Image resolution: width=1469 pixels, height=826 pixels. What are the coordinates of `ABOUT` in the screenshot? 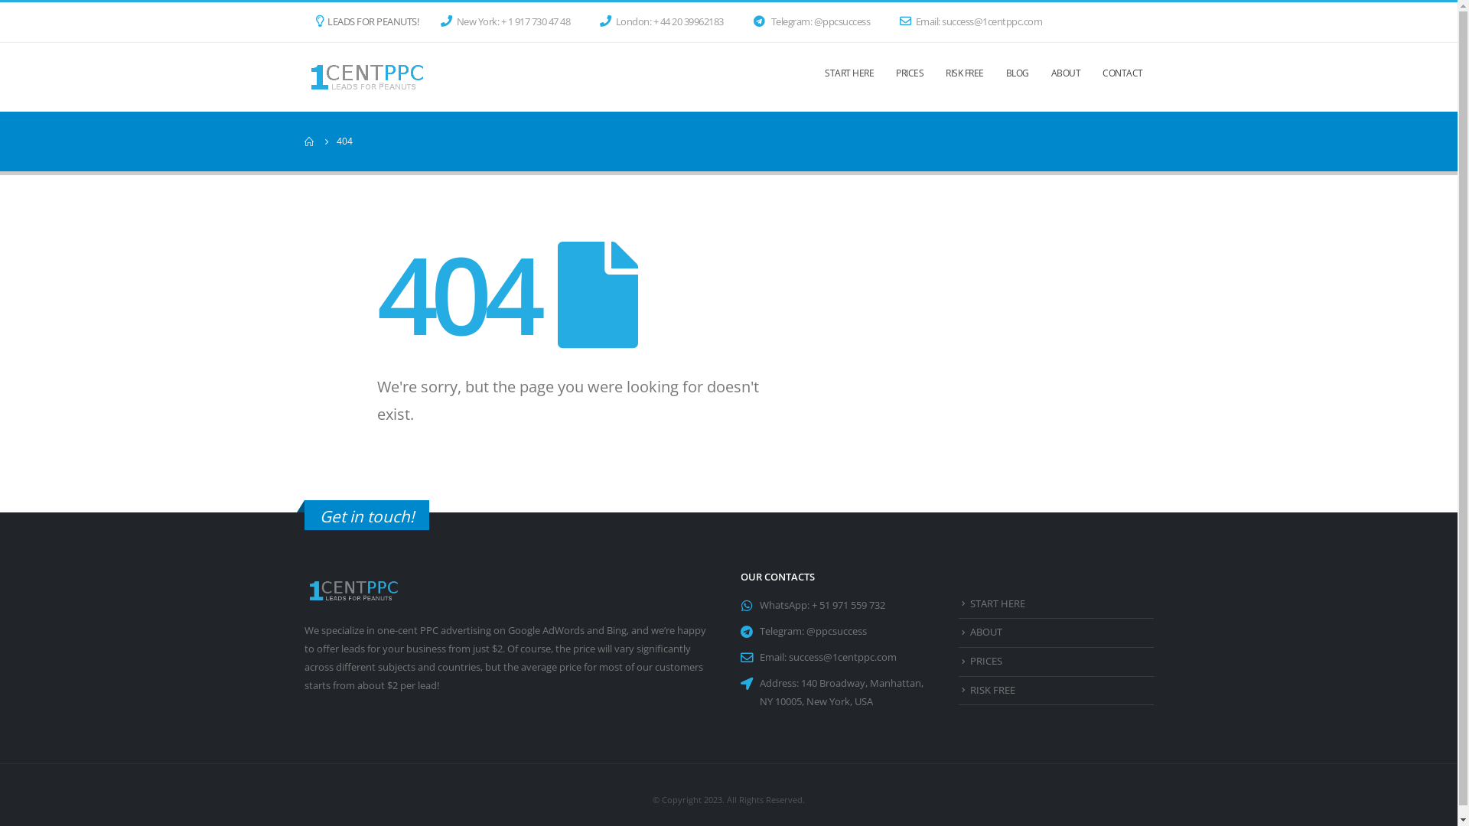 It's located at (1067, 77).